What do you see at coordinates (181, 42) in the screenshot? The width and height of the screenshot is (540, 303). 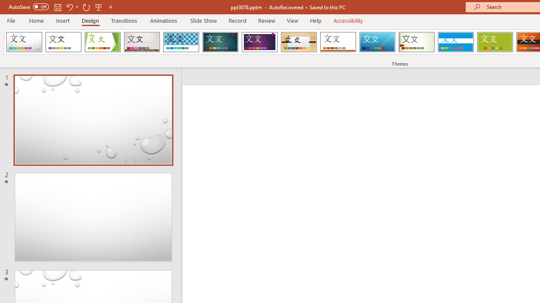 I see `Integral` at bounding box center [181, 42].